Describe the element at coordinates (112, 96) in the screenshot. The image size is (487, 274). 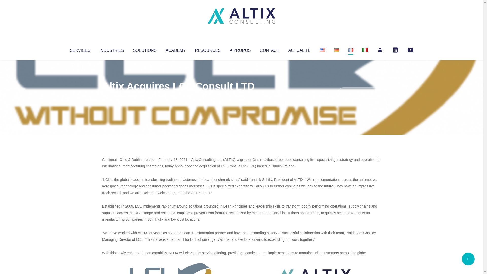
I see `Articles par Altix` at that location.